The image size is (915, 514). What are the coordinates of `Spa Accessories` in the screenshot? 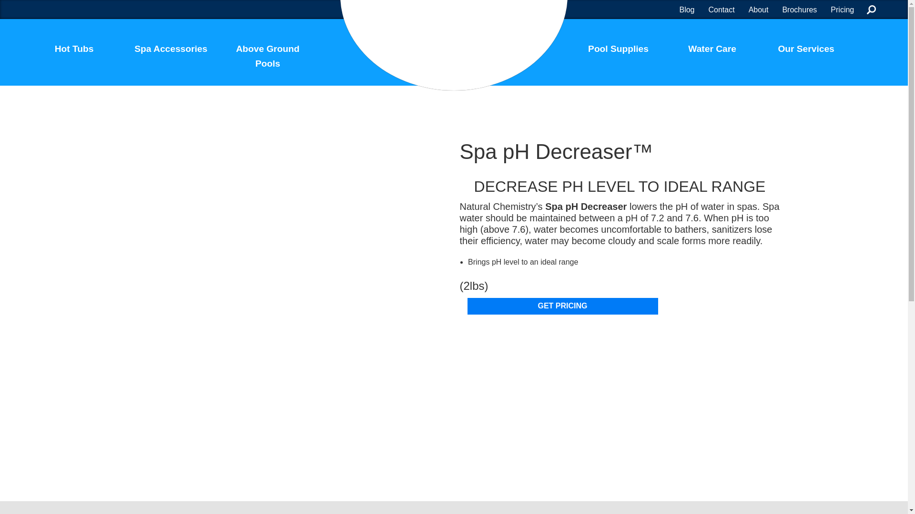 It's located at (171, 52).